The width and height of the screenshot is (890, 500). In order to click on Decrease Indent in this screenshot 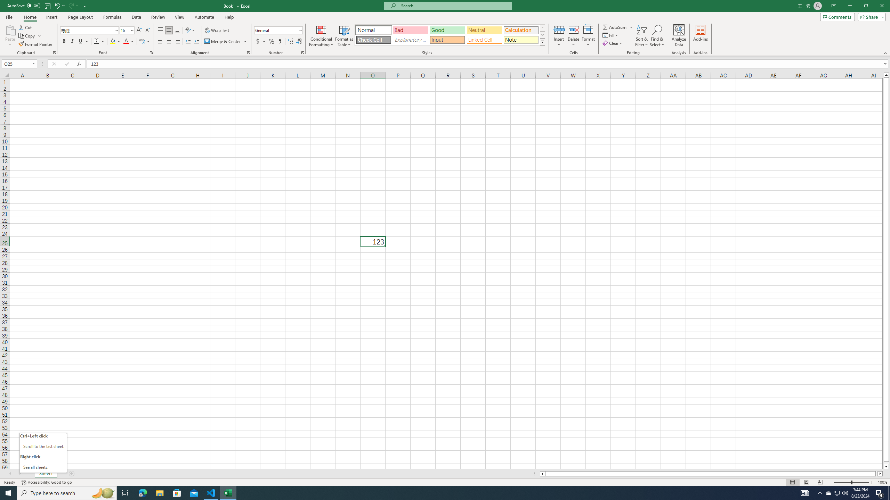, I will do `click(188, 42)`.